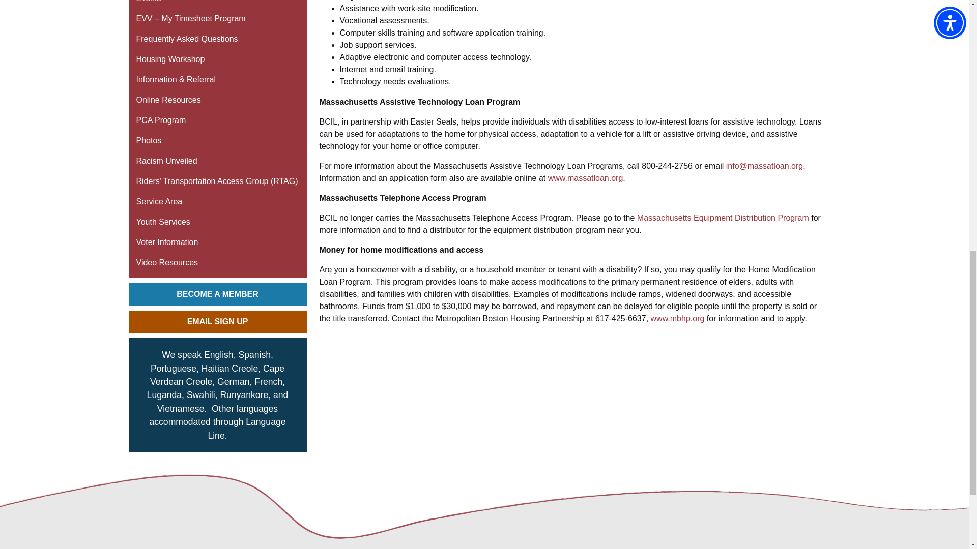 This screenshot has width=977, height=549. I want to click on PCA Program, so click(217, 120).